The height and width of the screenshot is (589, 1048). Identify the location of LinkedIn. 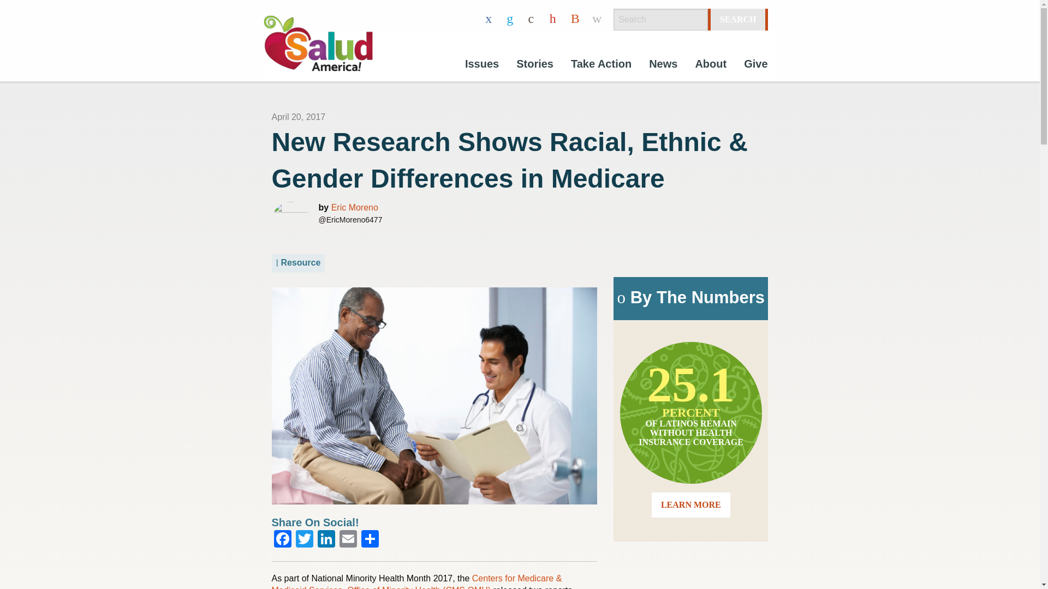
(326, 540).